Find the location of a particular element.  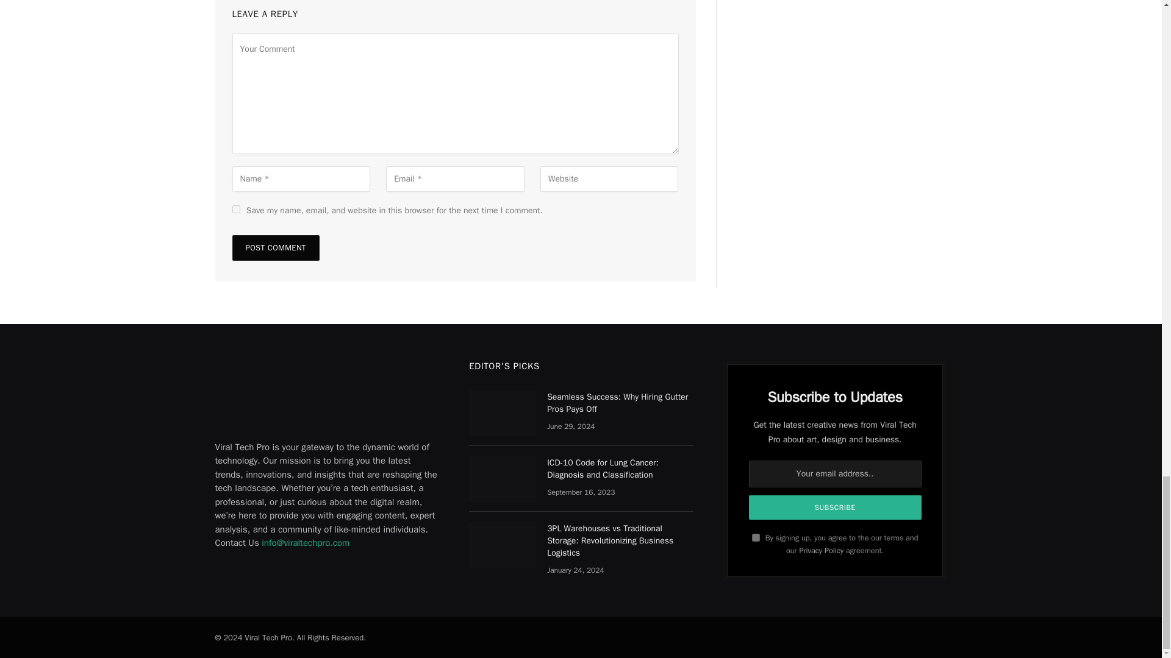

on is located at coordinates (756, 537).